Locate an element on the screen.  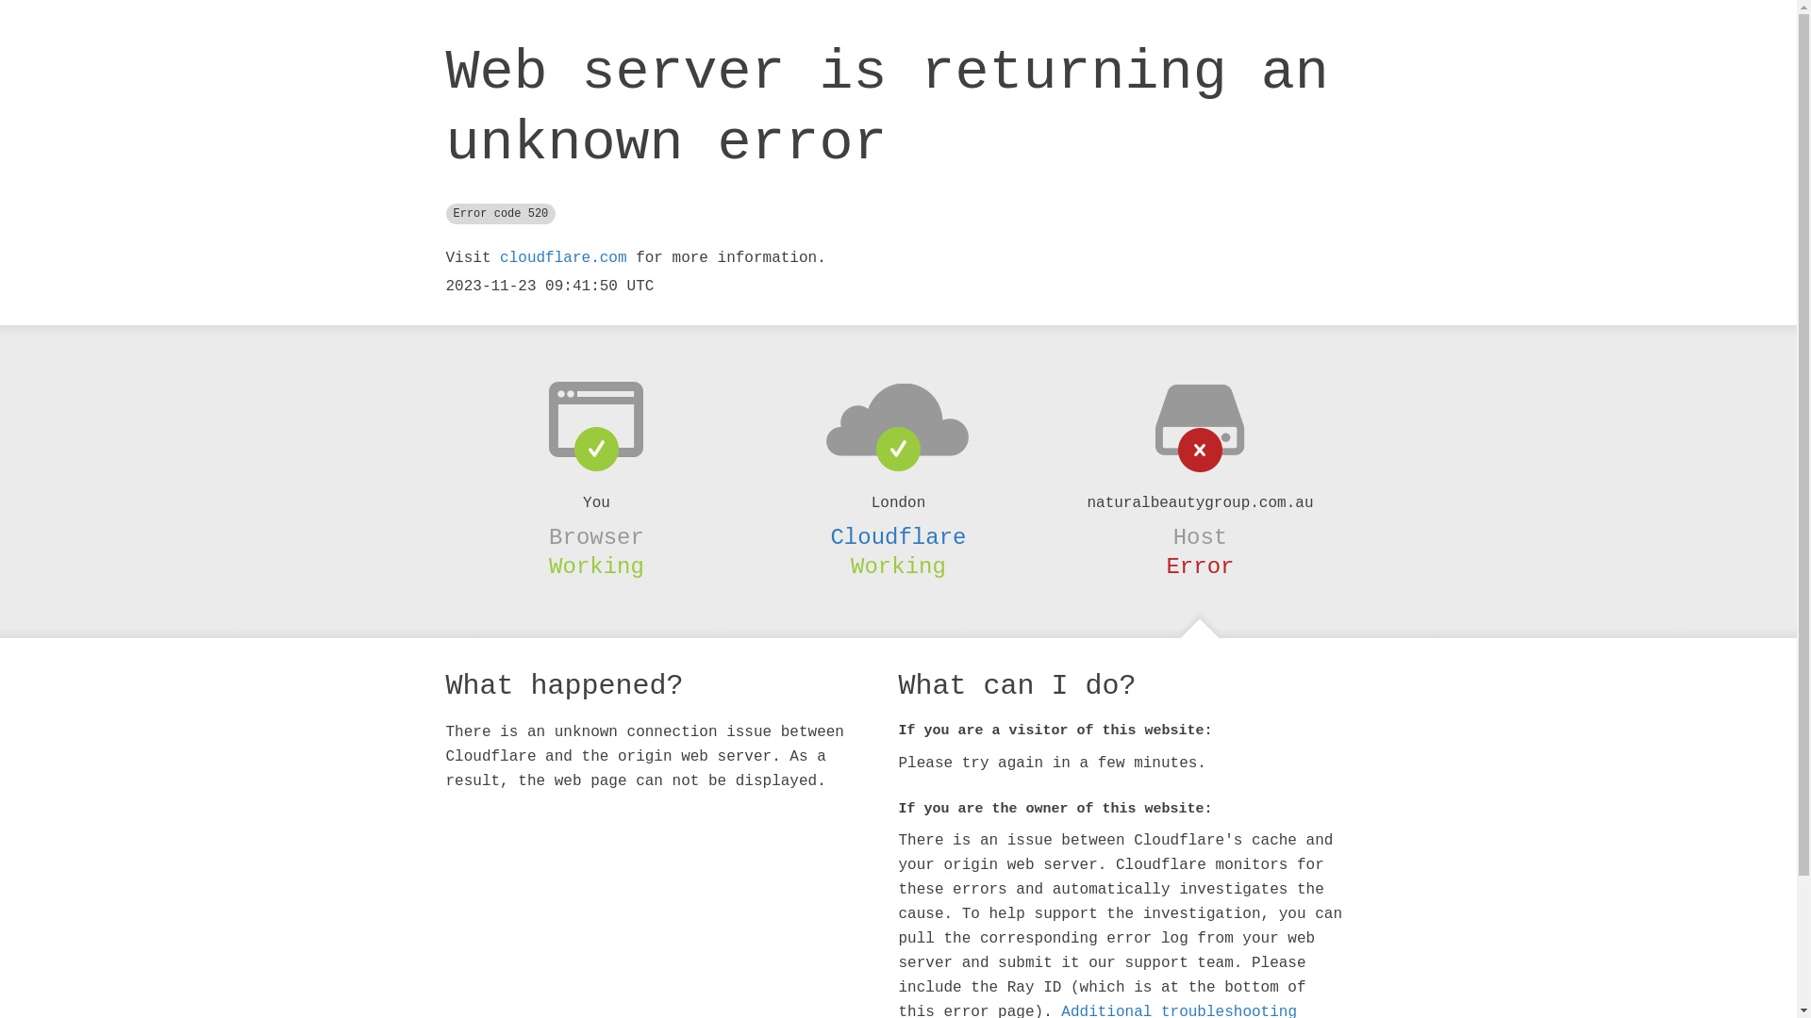
Cloudflare is located at coordinates (898, 537).